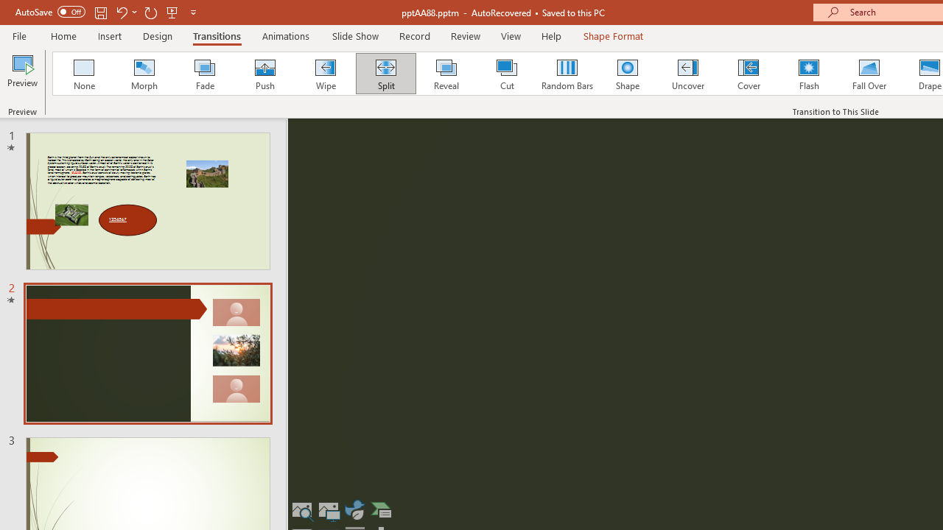  Describe the element at coordinates (628, 74) in the screenshot. I see `Shape` at that location.